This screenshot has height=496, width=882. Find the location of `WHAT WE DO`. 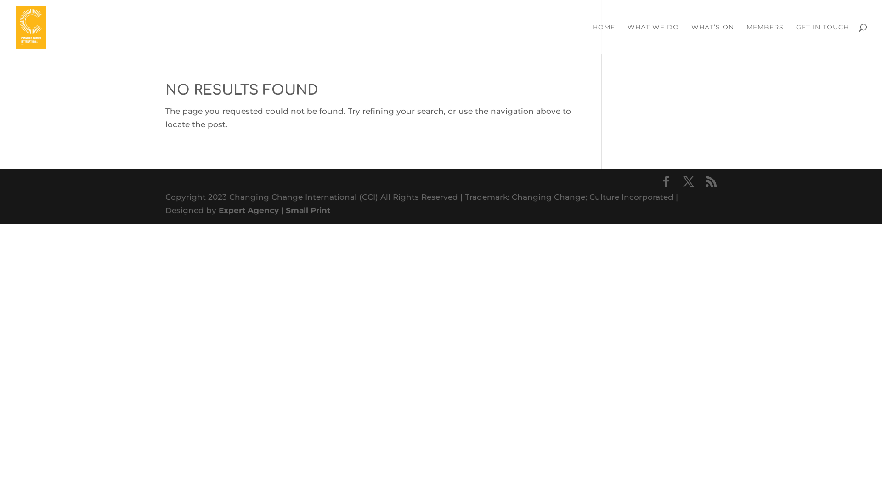

WHAT WE DO is located at coordinates (653, 39).